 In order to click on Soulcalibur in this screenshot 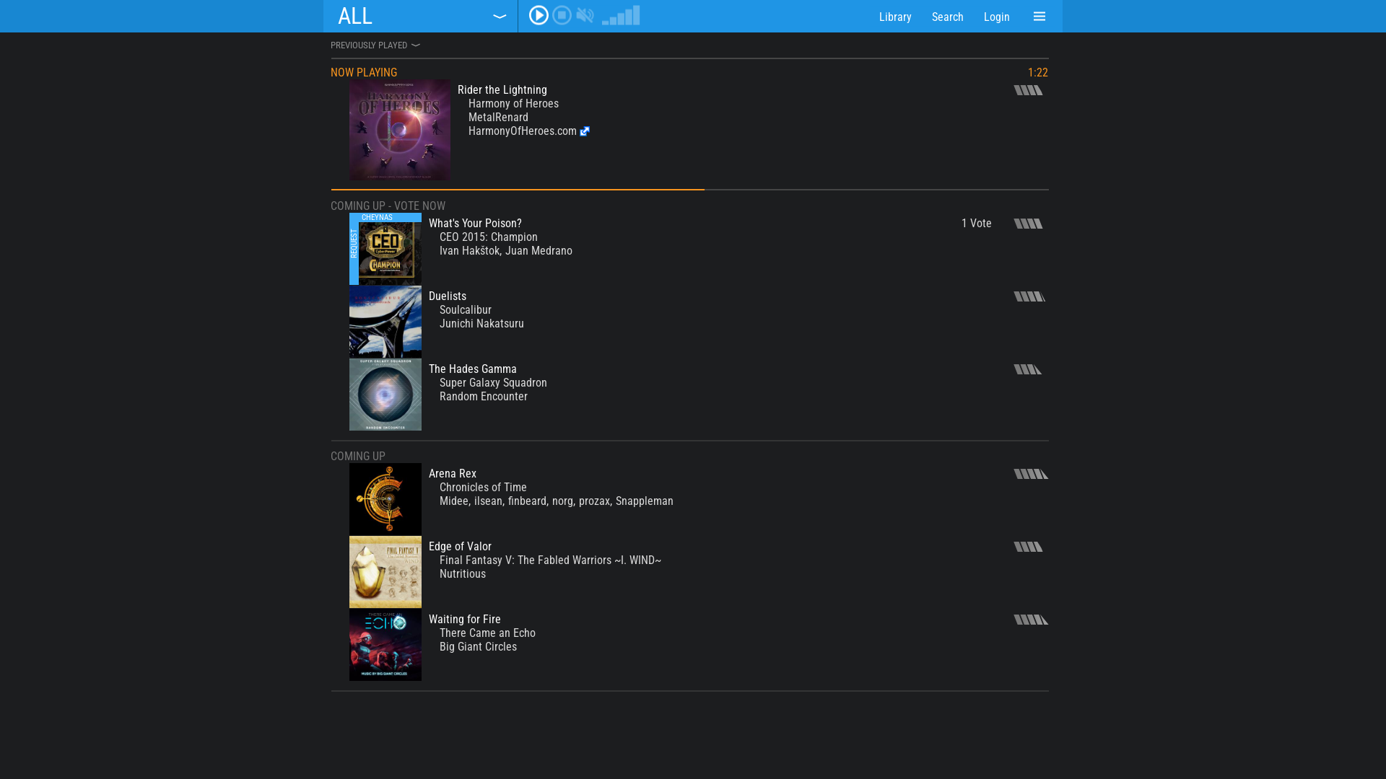, I will do `click(466, 310)`.